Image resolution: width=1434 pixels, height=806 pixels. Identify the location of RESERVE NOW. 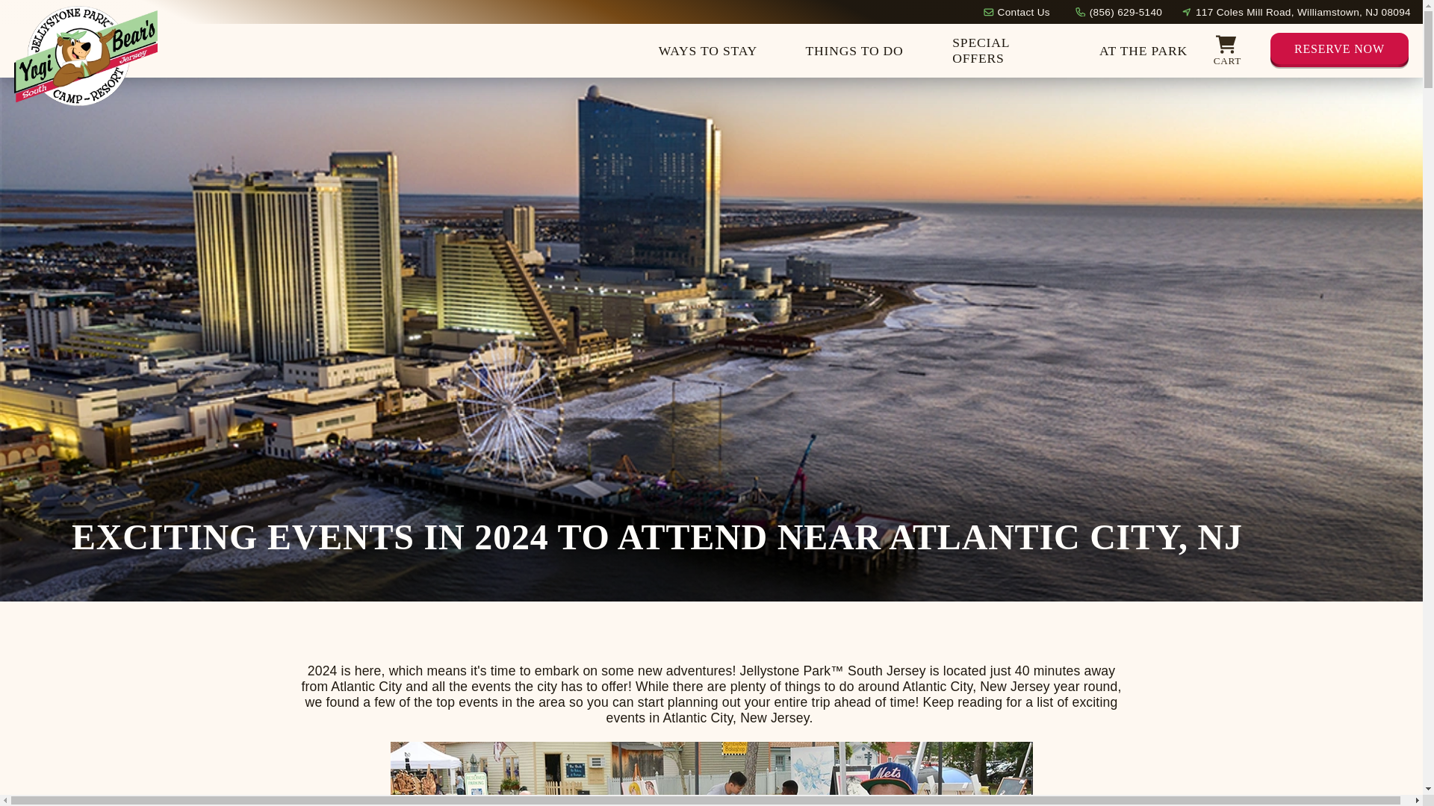
(1339, 51).